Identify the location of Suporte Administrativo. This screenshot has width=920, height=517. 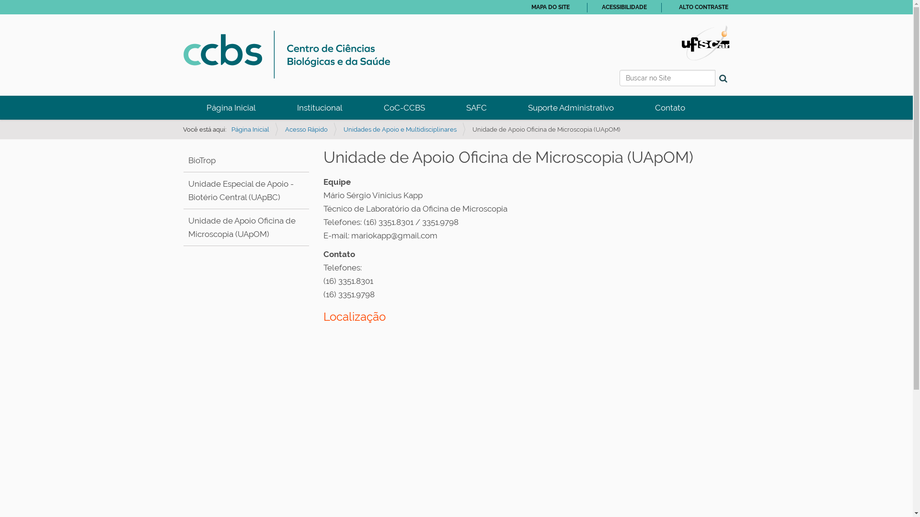
(570, 108).